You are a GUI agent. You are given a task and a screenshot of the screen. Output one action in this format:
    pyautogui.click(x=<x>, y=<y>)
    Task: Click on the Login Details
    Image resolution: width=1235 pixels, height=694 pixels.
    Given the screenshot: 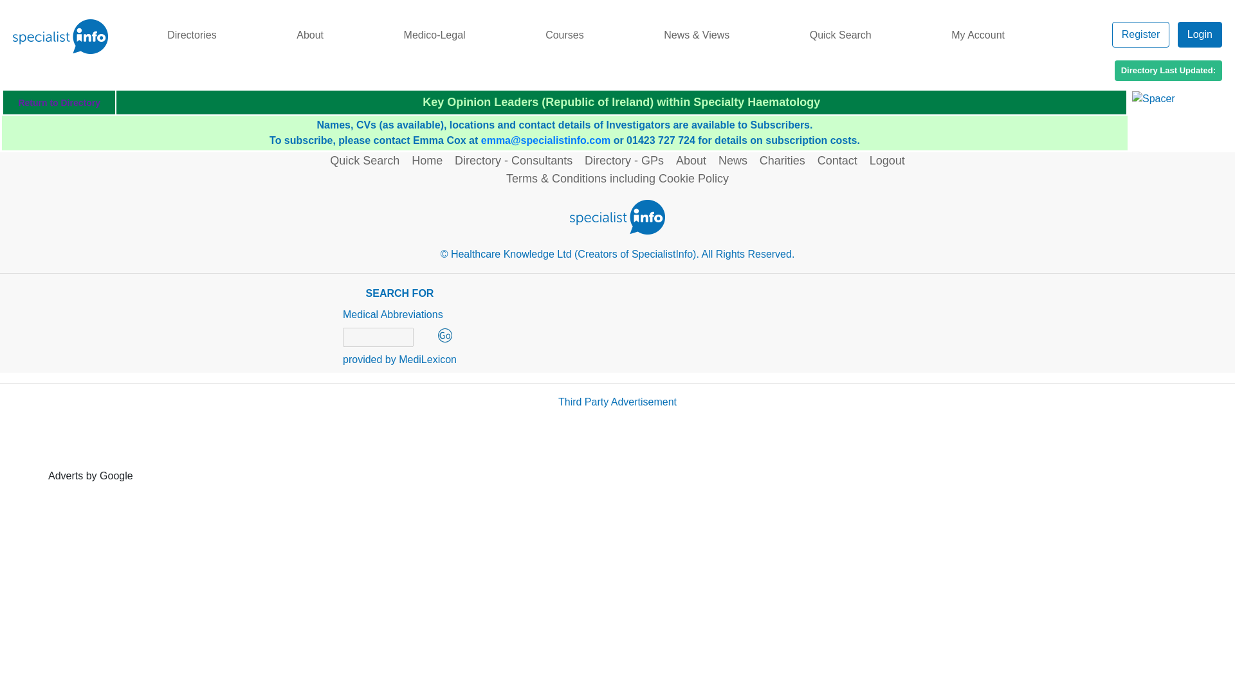 What is the action you would take?
    pyautogui.click(x=1200, y=34)
    